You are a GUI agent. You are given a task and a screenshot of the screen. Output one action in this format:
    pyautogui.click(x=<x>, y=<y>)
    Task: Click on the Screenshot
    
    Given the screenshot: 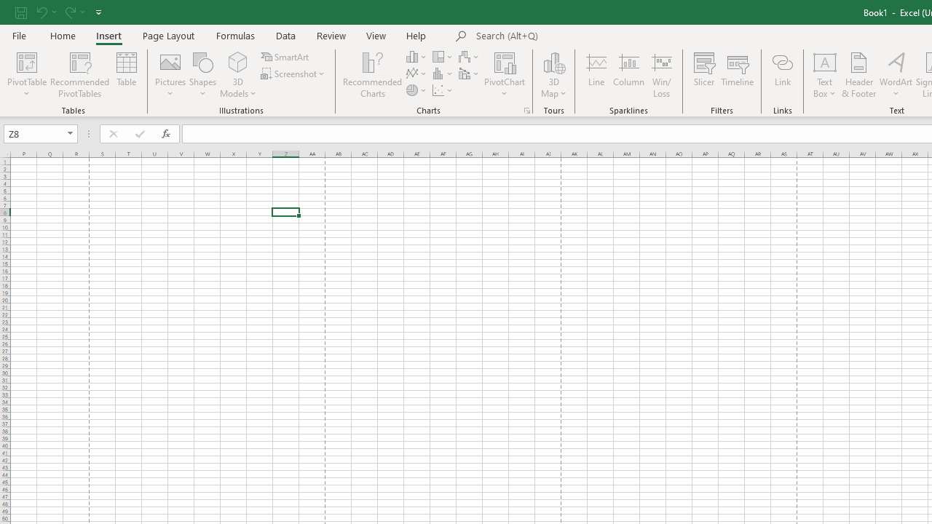 What is the action you would take?
    pyautogui.click(x=294, y=74)
    